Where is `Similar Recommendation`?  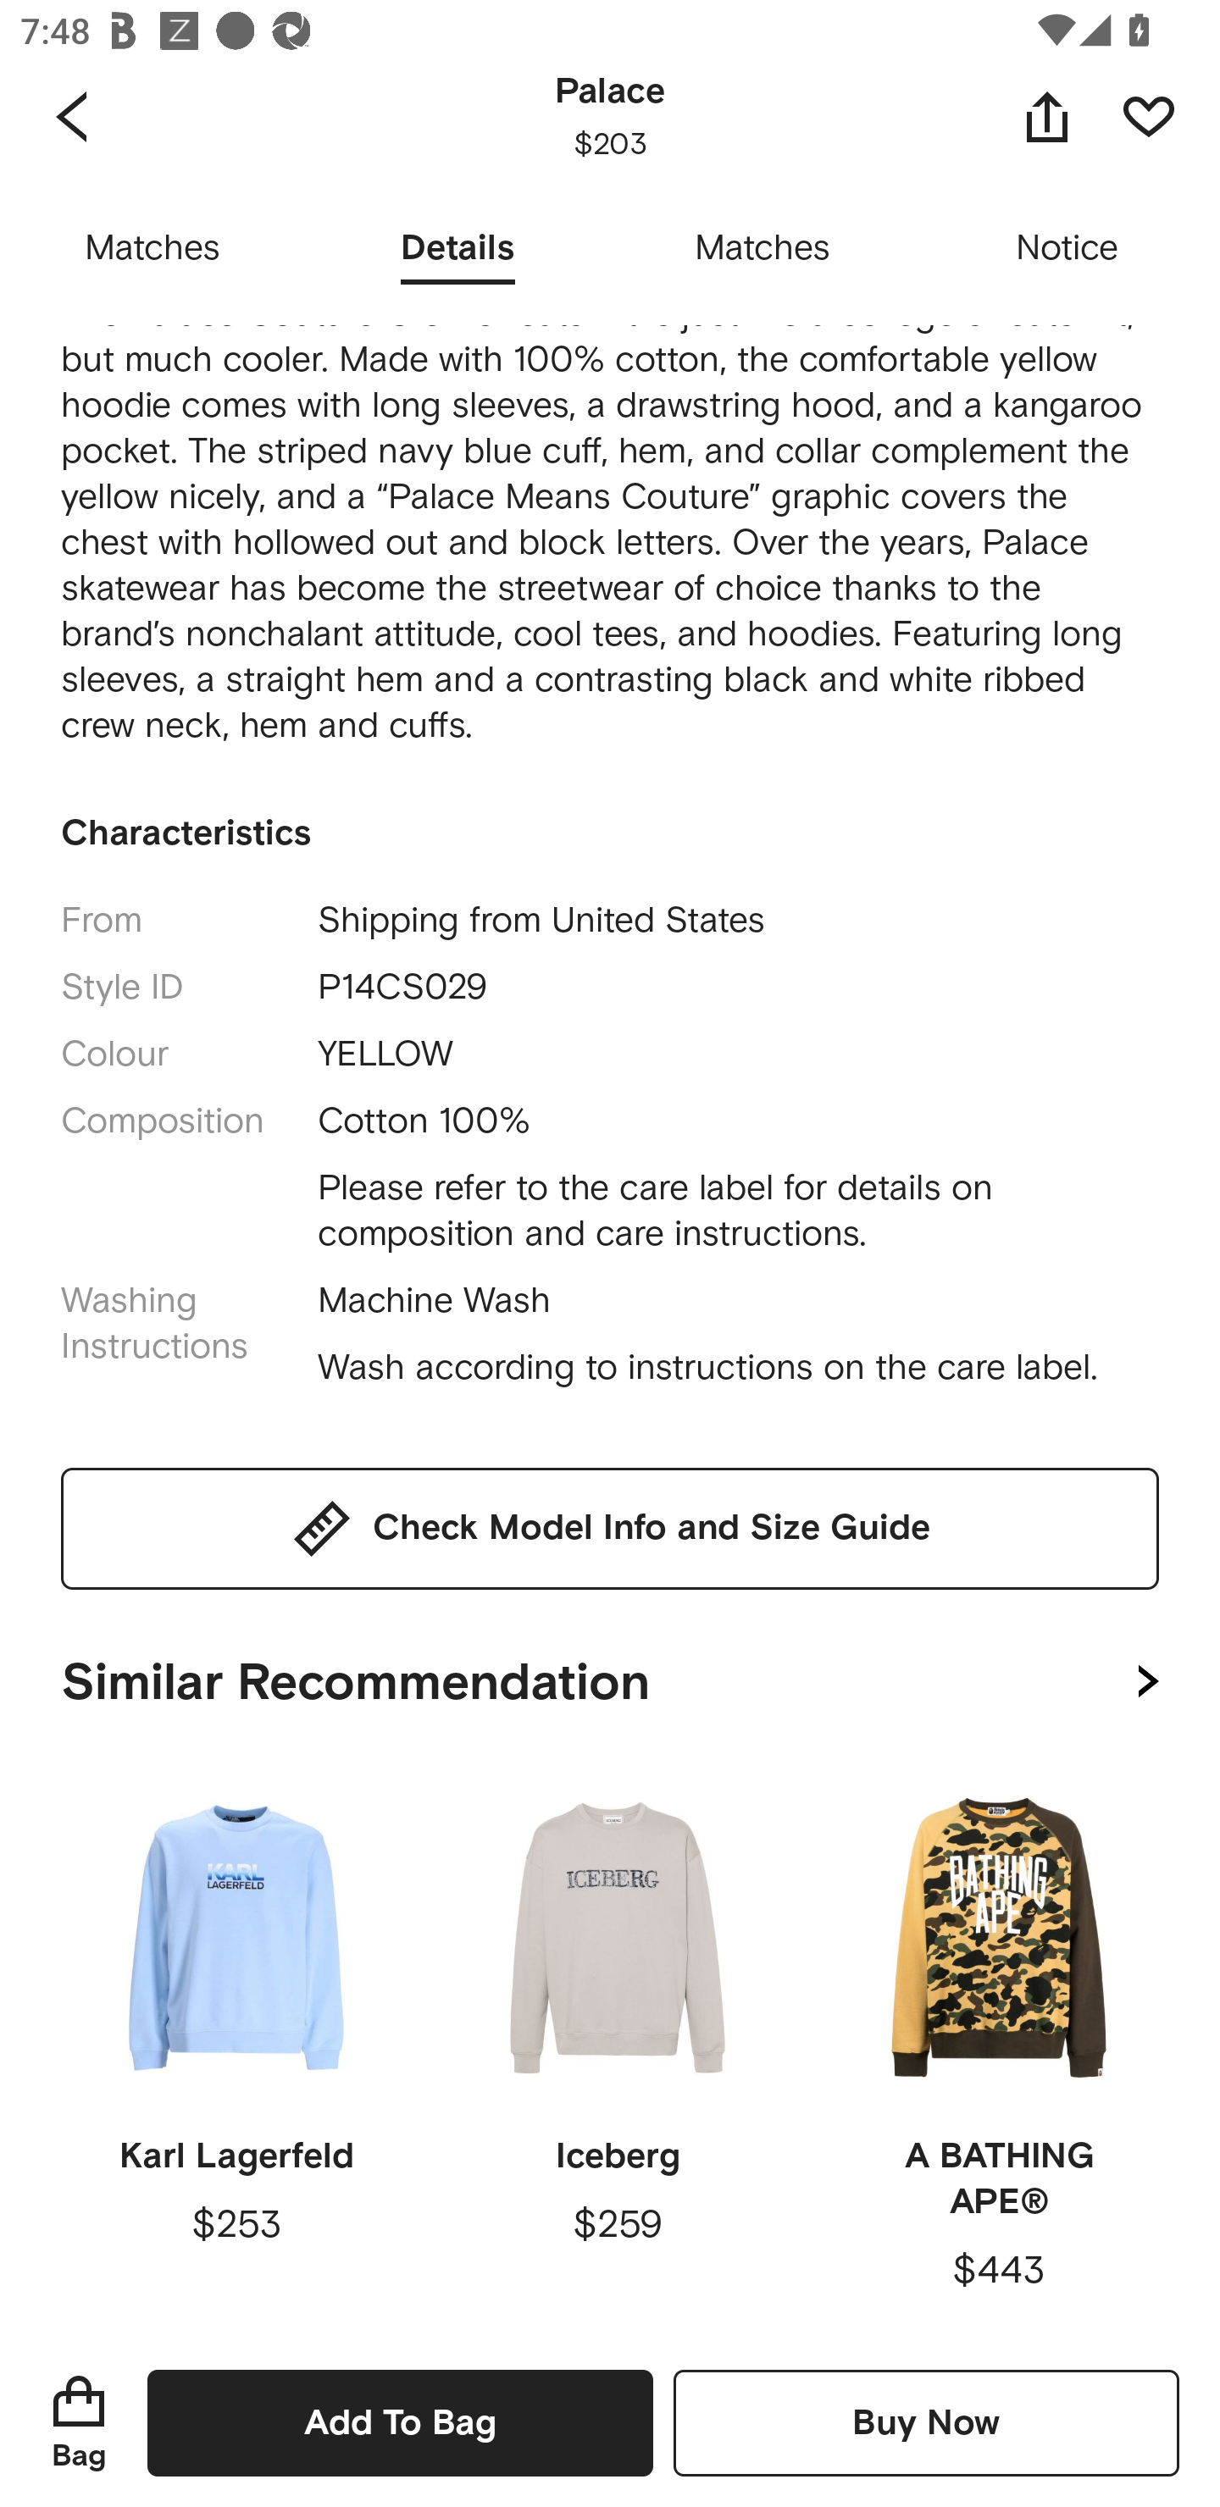 Similar Recommendation is located at coordinates (610, 1675).